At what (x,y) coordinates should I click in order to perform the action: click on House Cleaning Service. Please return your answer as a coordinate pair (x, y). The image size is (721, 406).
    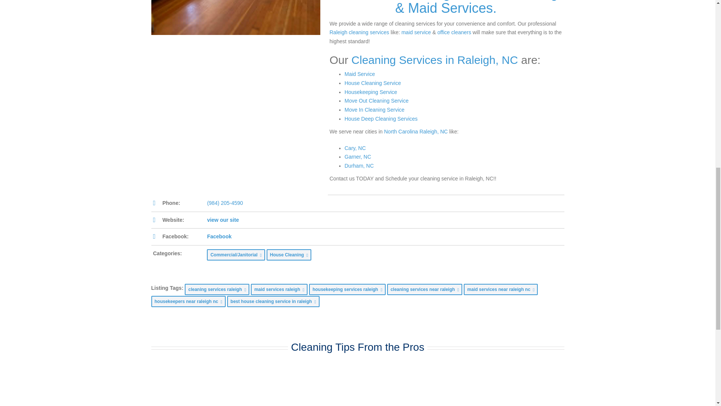
    Looking at the image, I should click on (373, 83).